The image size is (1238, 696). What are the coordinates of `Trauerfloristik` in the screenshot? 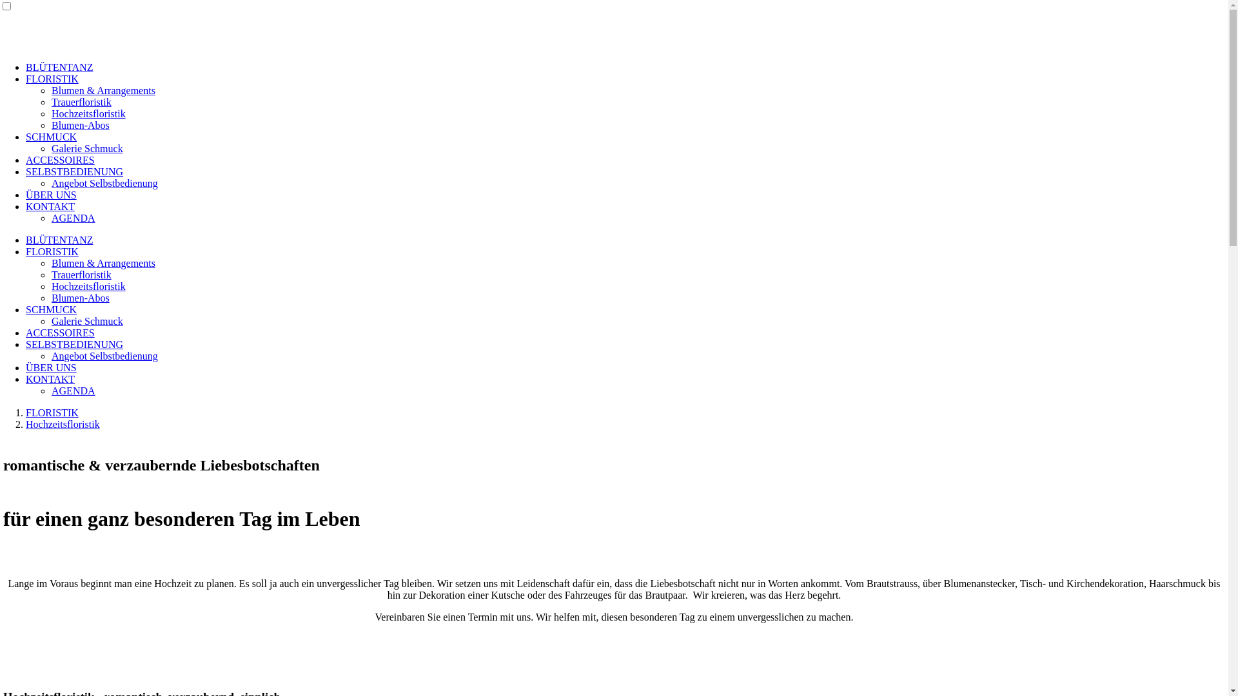 It's located at (81, 102).